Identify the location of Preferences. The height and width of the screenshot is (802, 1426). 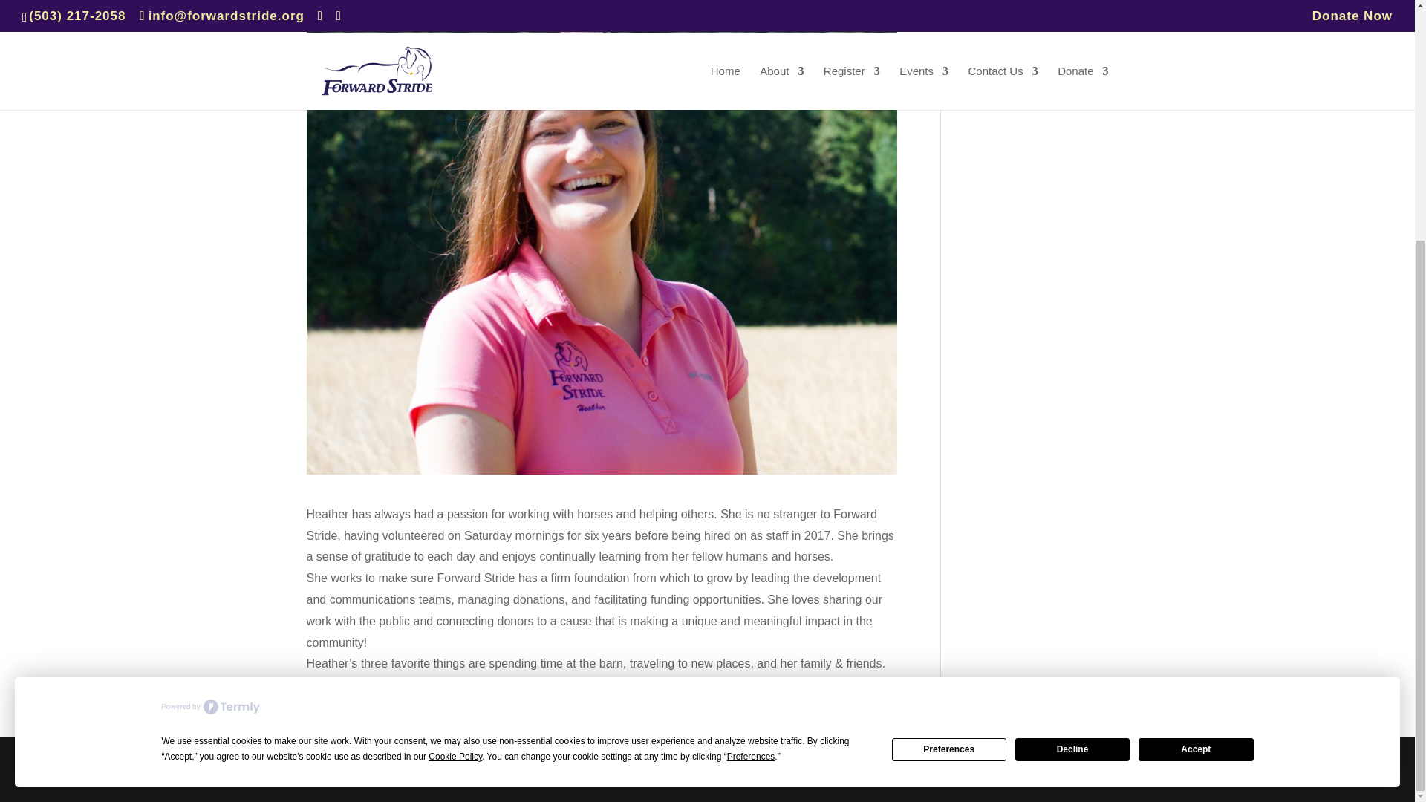
(949, 414).